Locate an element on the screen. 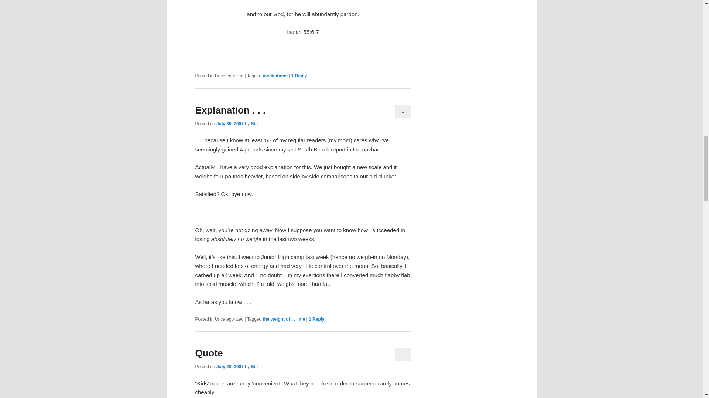 This screenshot has height=398, width=709. 1 Reply is located at coordinates (299, 76).